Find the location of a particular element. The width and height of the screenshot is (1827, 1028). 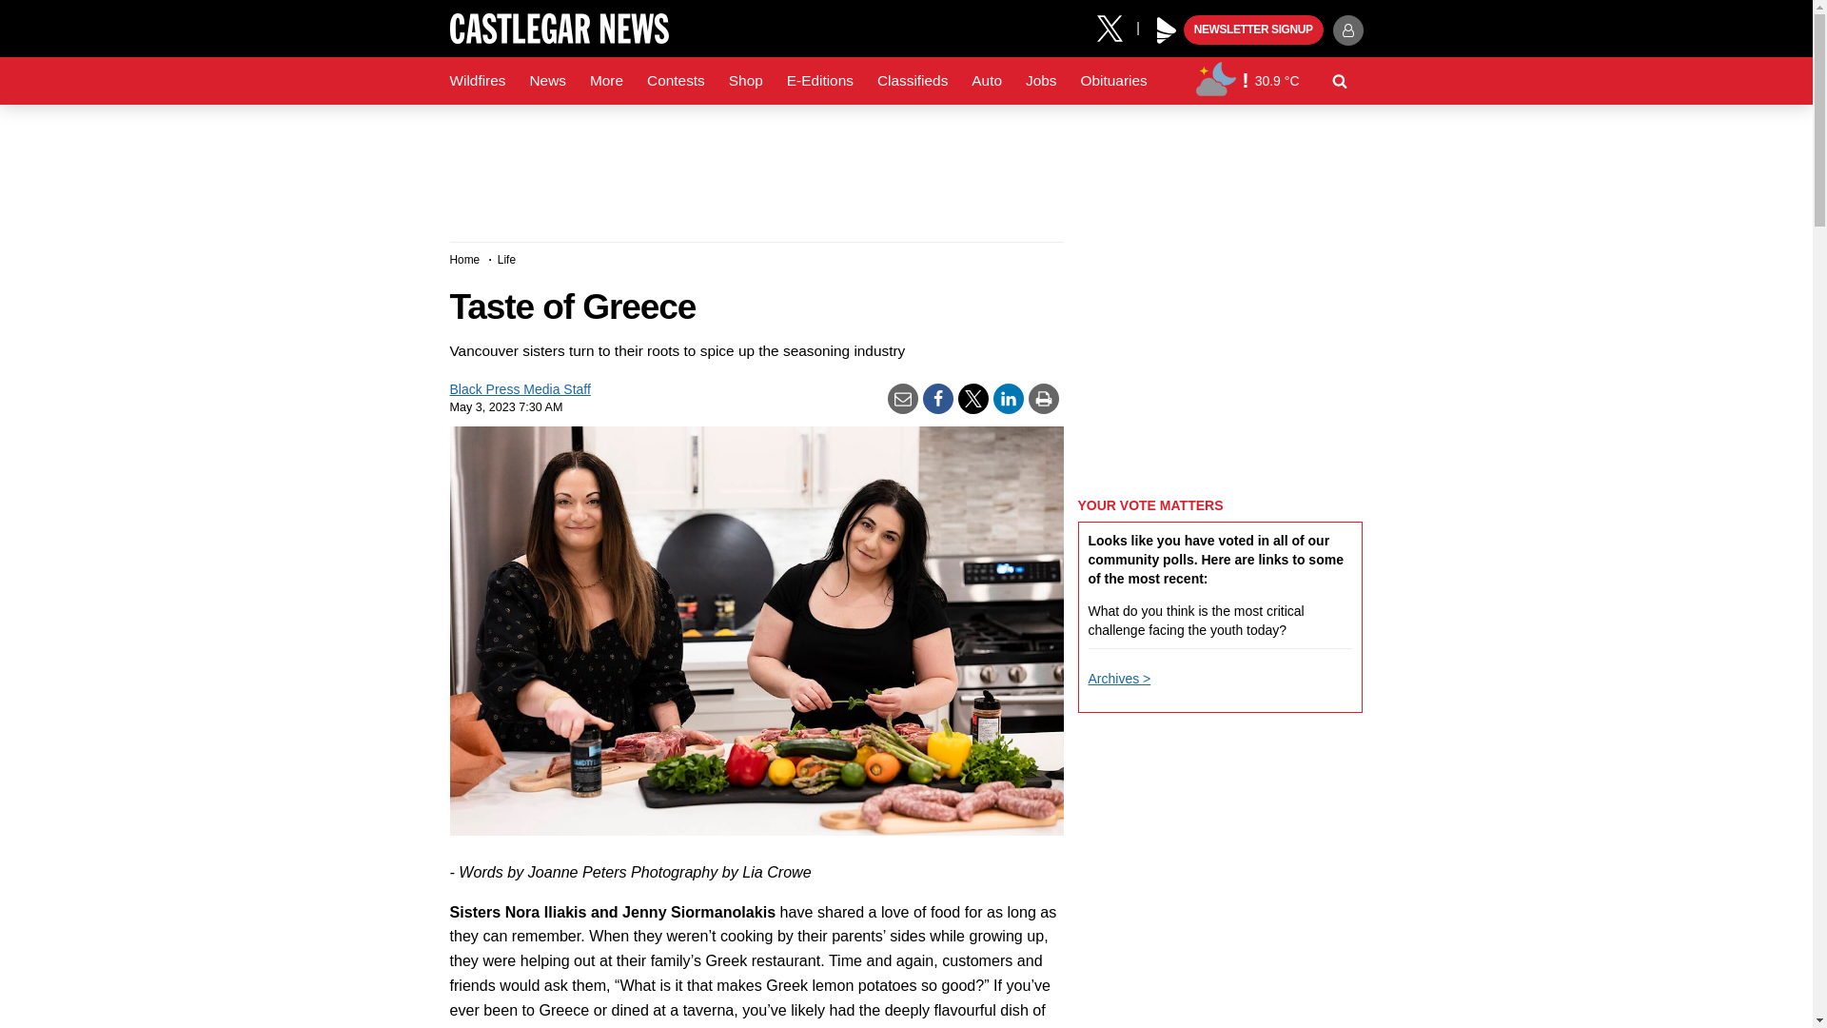

NEWSLETTER SIGNUP is located at coordinates (1253, 30).